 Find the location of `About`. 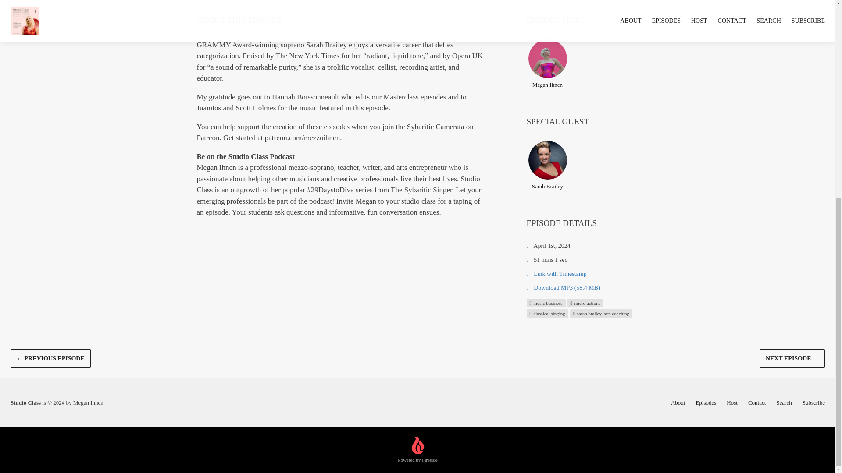

About is located at coordinates (678, 402).